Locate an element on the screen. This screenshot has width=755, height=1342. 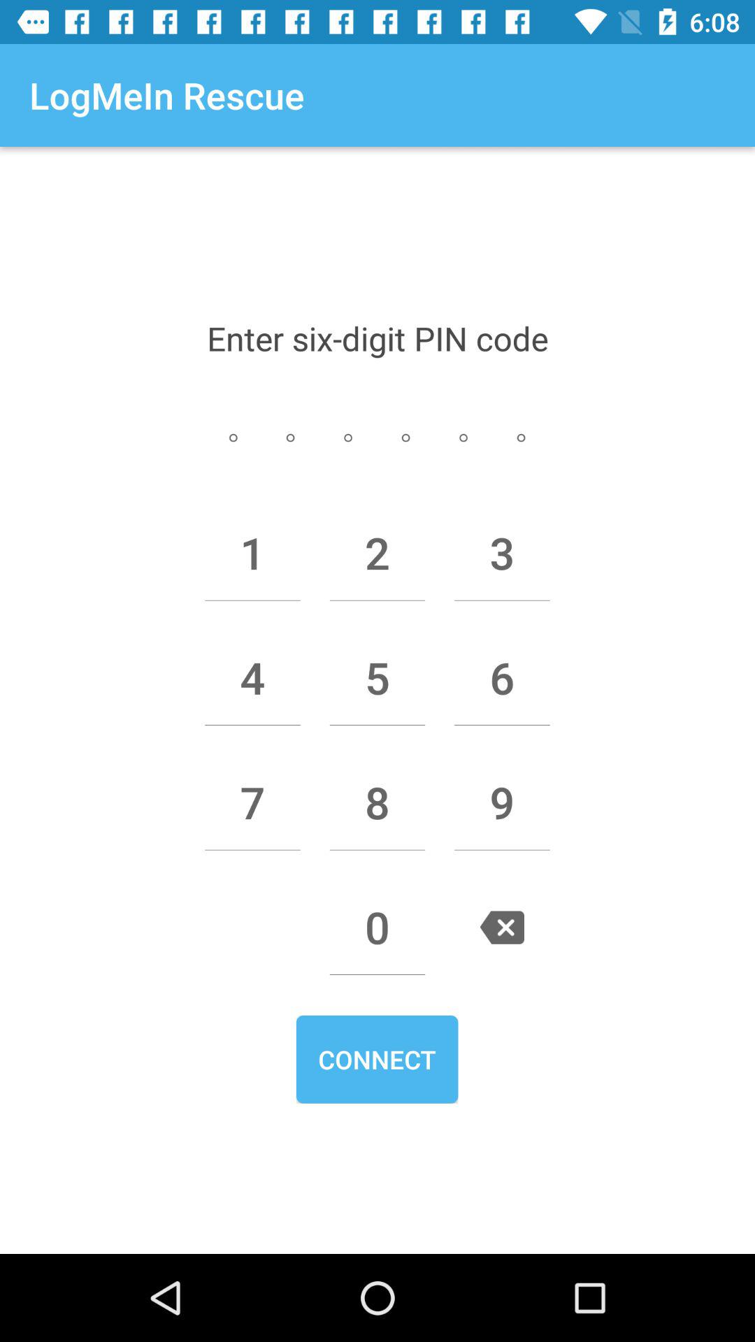
launch item next to 1 icon is located at coordinates (377, 553).